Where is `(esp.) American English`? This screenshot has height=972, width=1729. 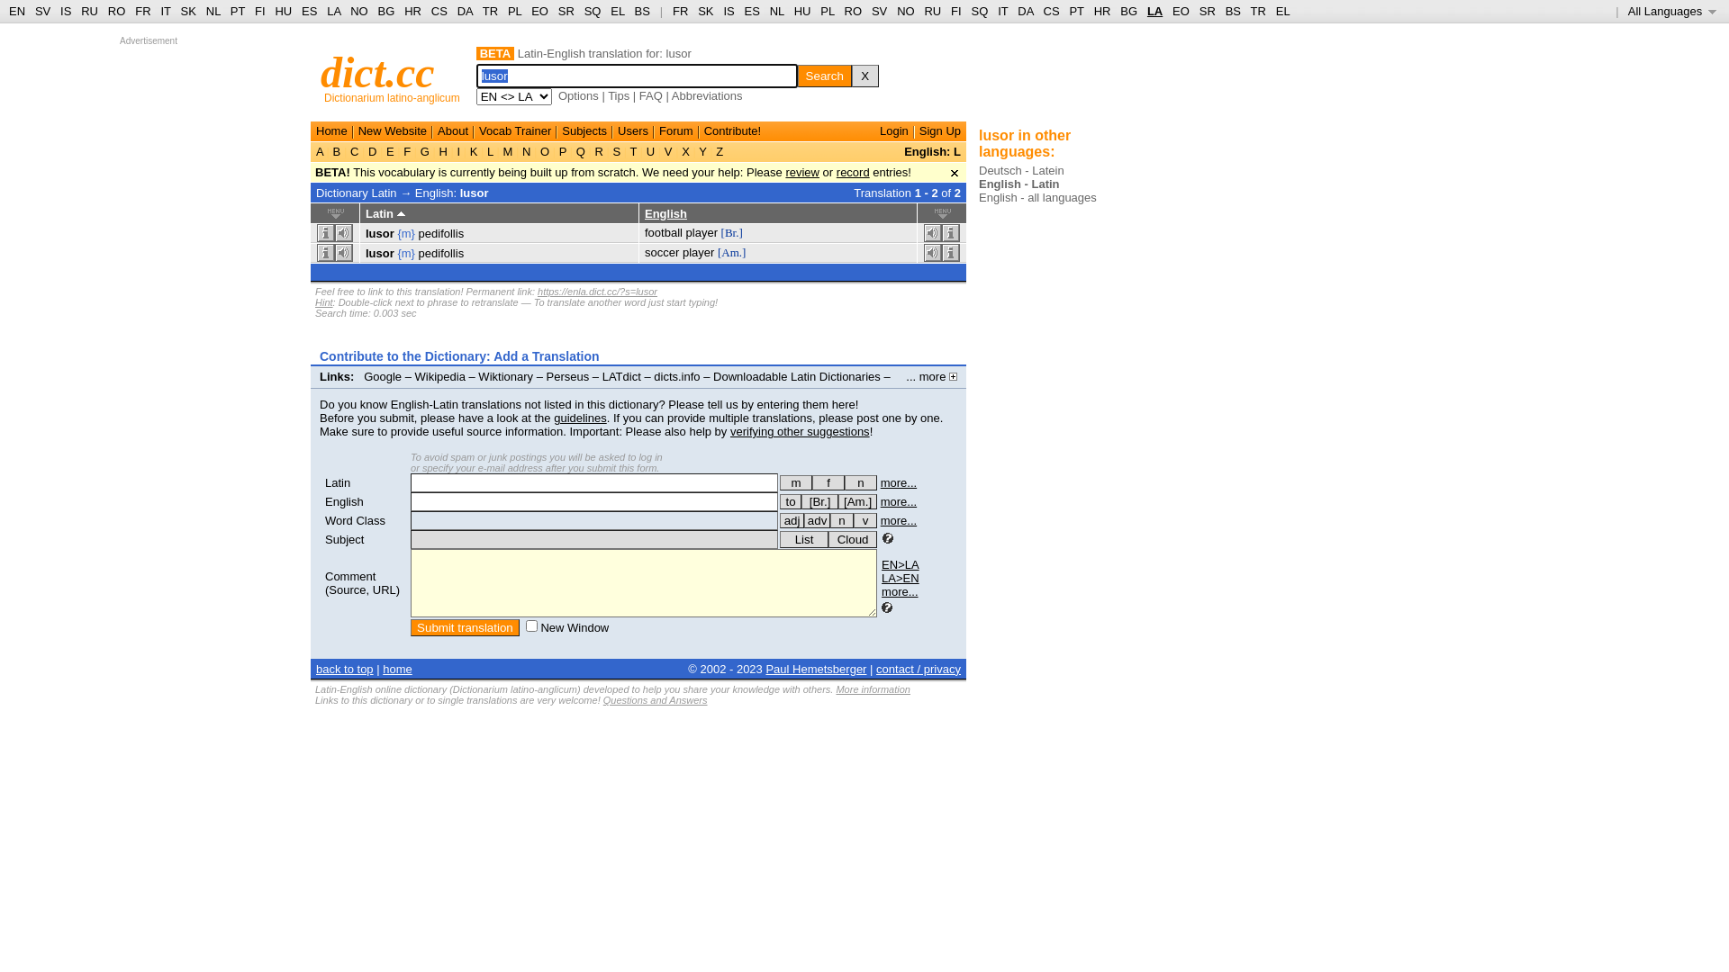 (esp.) American English is located at coordinates (857, 502).